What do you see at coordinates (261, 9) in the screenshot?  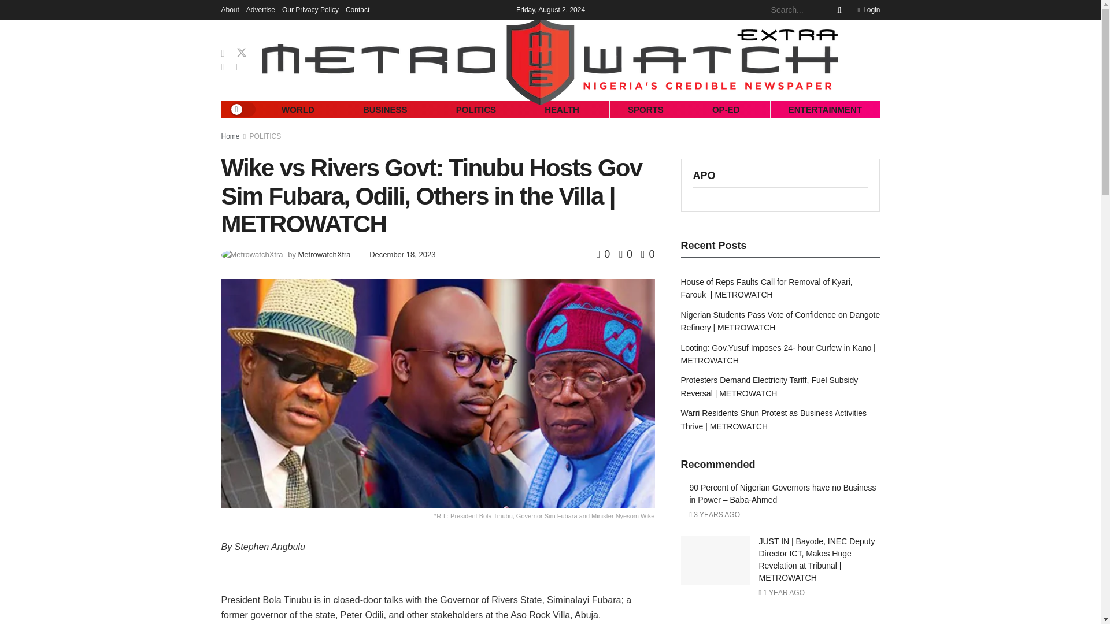 I see `Advertise` at bounding box center [261, 9].